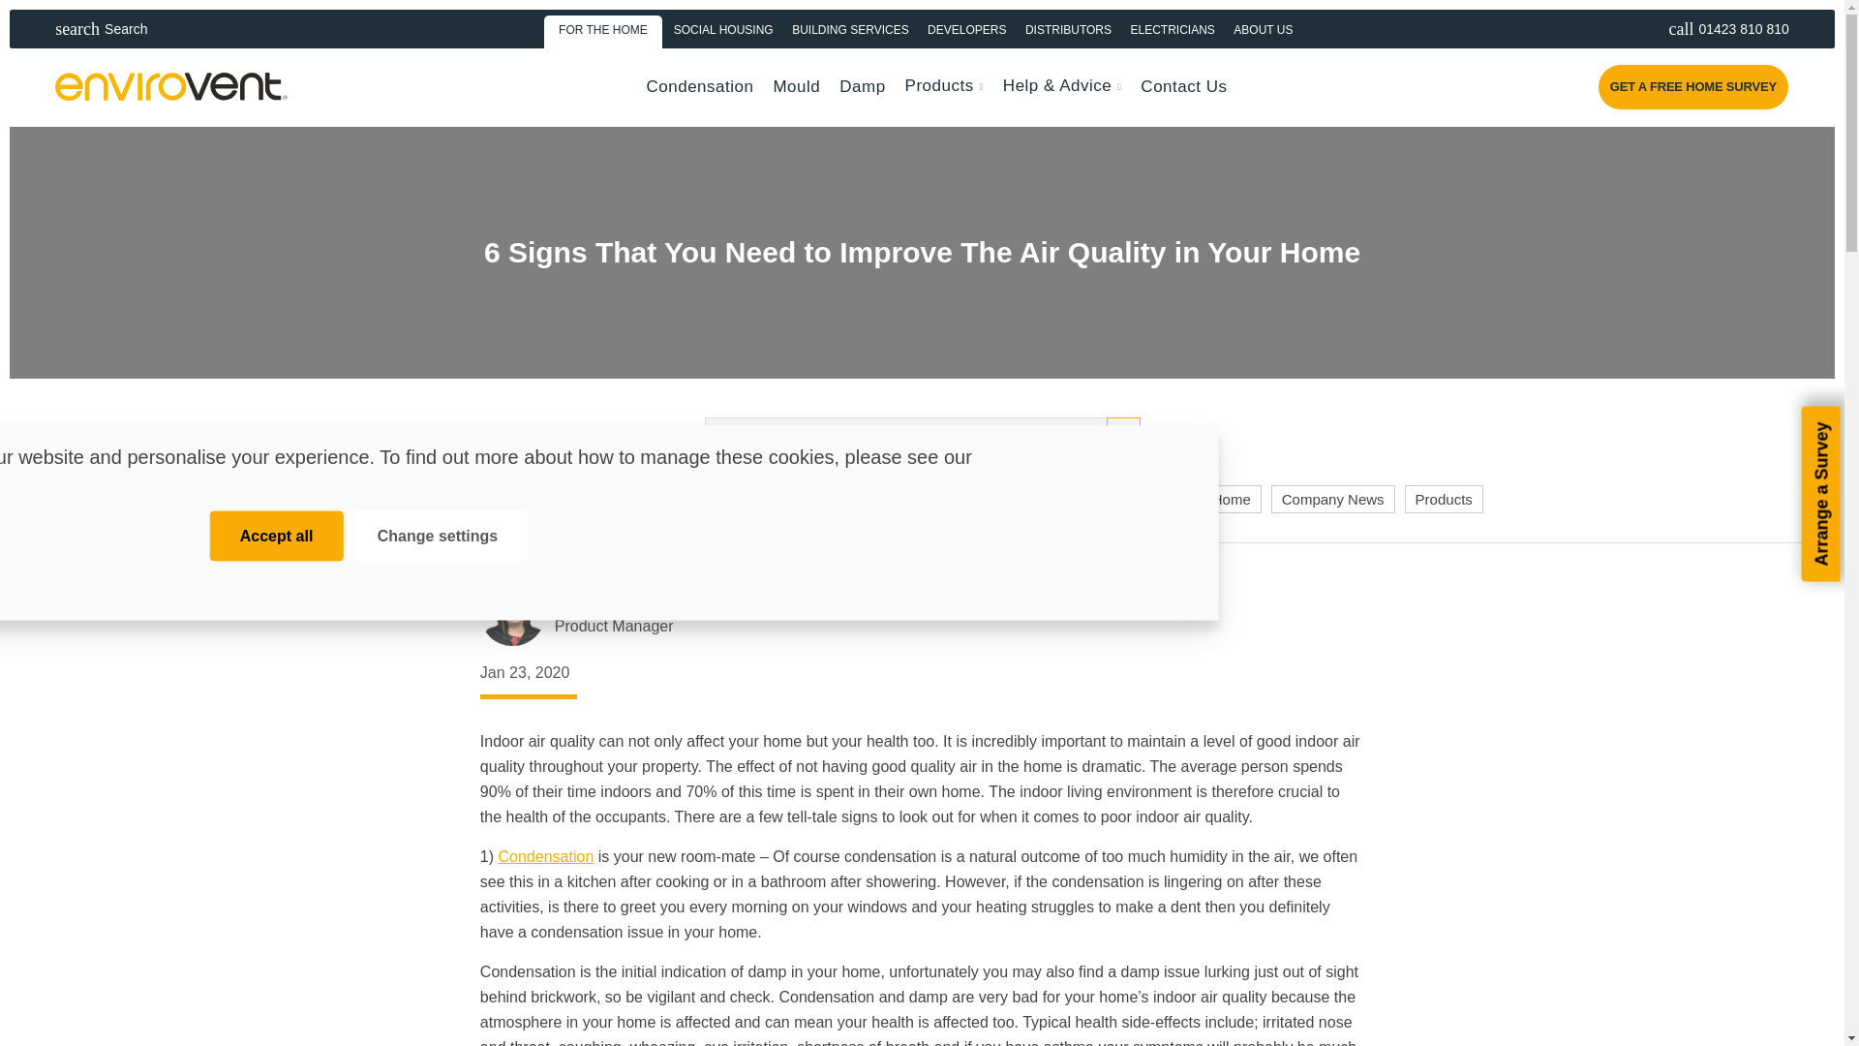 The width and height of the screenshot is (1859, 1046). Describe the element at coordinates (604, 28) in the screenshot. I see `FOR THE HOME` at that location.